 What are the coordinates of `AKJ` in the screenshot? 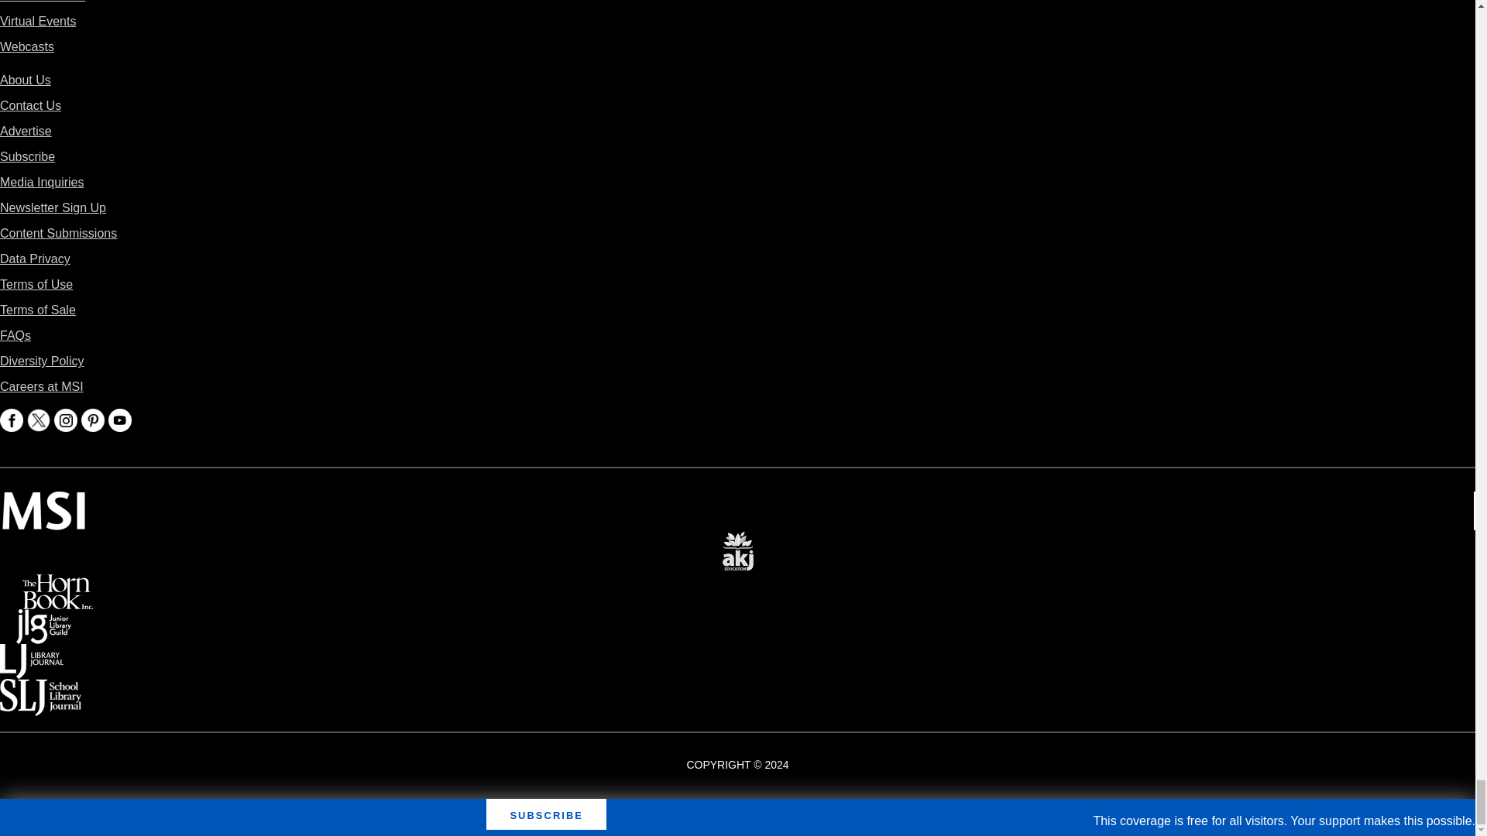 It's located at (737, 540).